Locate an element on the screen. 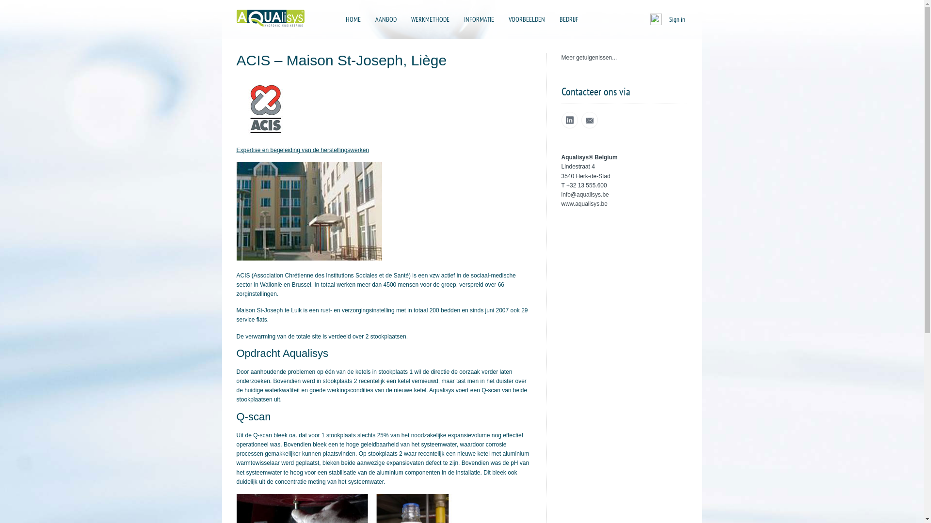 The width and height of the screenshot is (931, 523). BEDRIJF is located at coordinates (569, 19).